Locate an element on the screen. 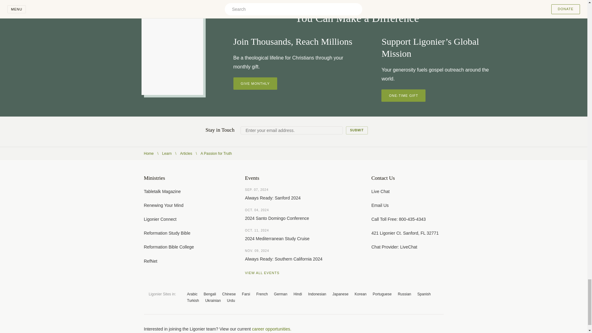 The height and width of the screenshot is (333, 592). Linkedin is located at coordinates (441, 329).